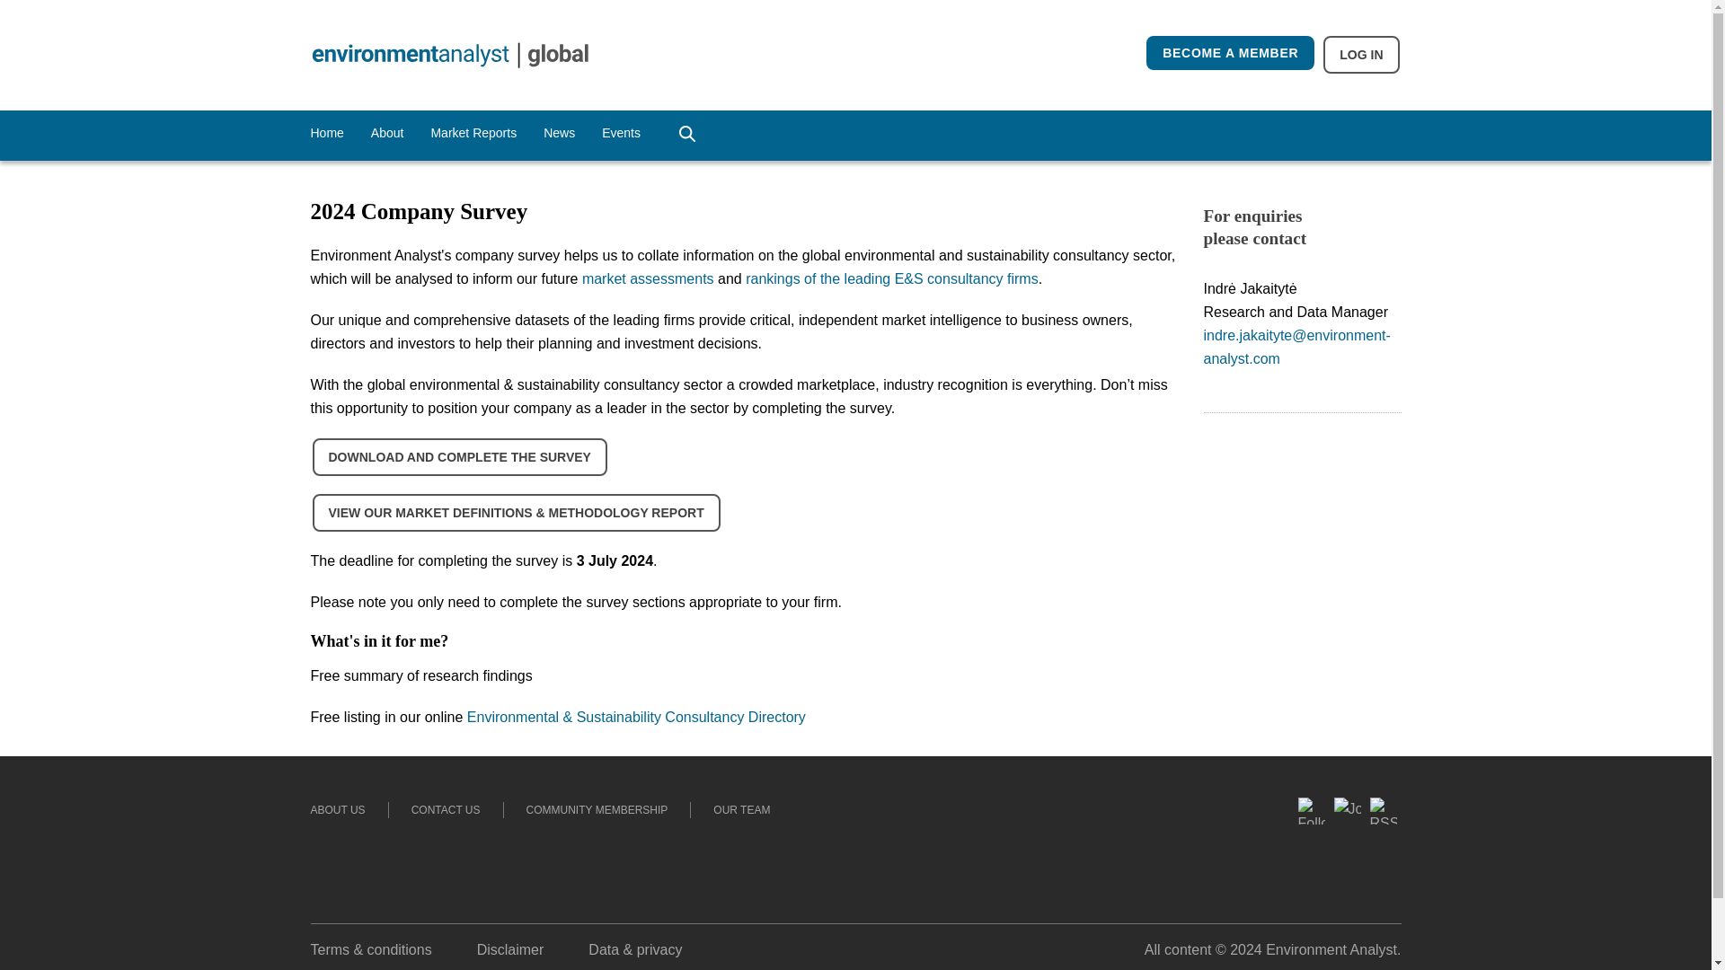 The image size is (1725, 970). What do you see at coordinates (1312, 893) in the screenshot?
I see `Follow us on Twitter` at bounding box center [1312, 893].